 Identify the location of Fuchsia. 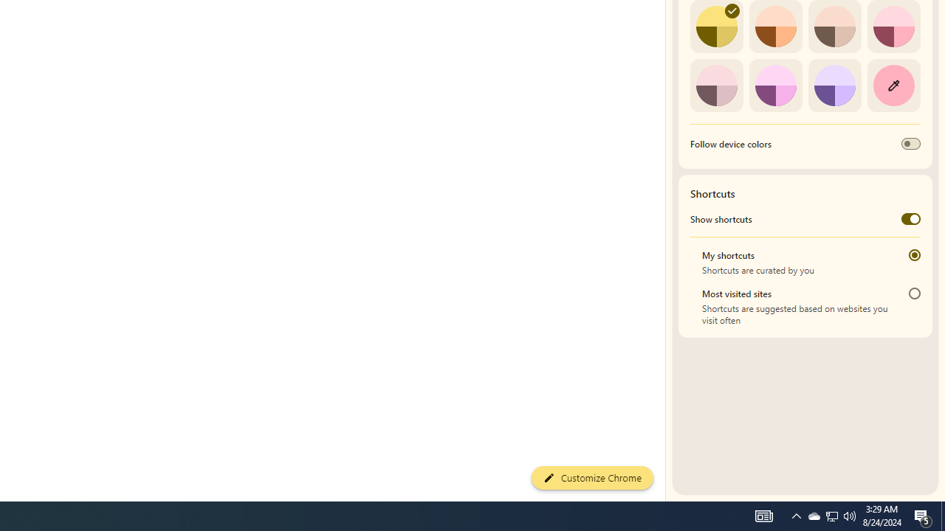
(775, 85).